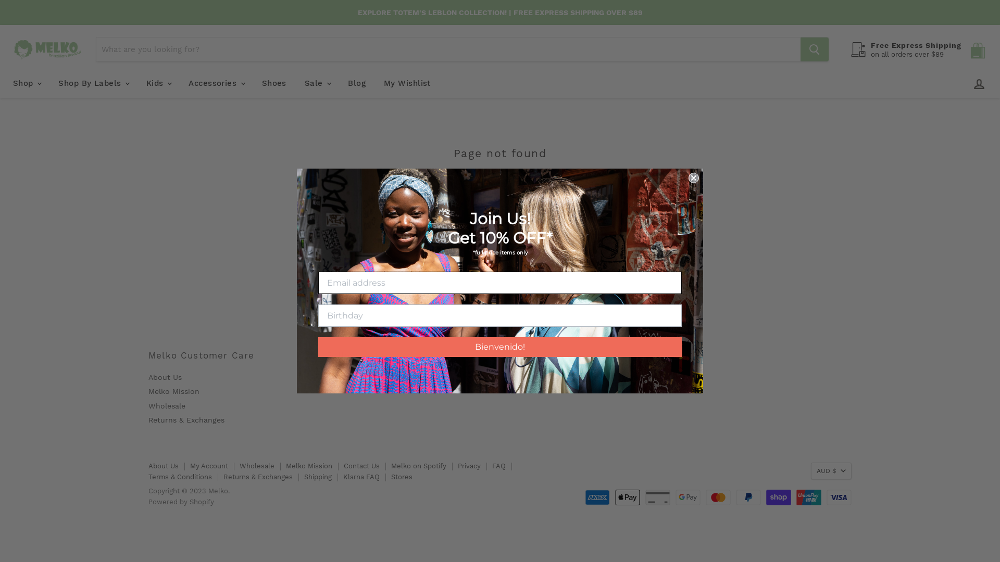  What do you see at coordinates (469, 466) in the screenshot?
I see `Privacy` at bounding box center [469, 466].